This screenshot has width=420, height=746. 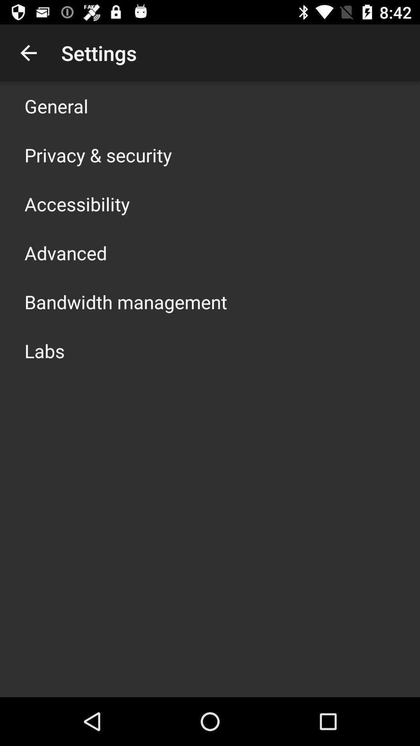 What do you see at coordinates (28, 53) in the screenshot?
I see `click the icon to the left of the settings app` at bounding box center [28, 53].